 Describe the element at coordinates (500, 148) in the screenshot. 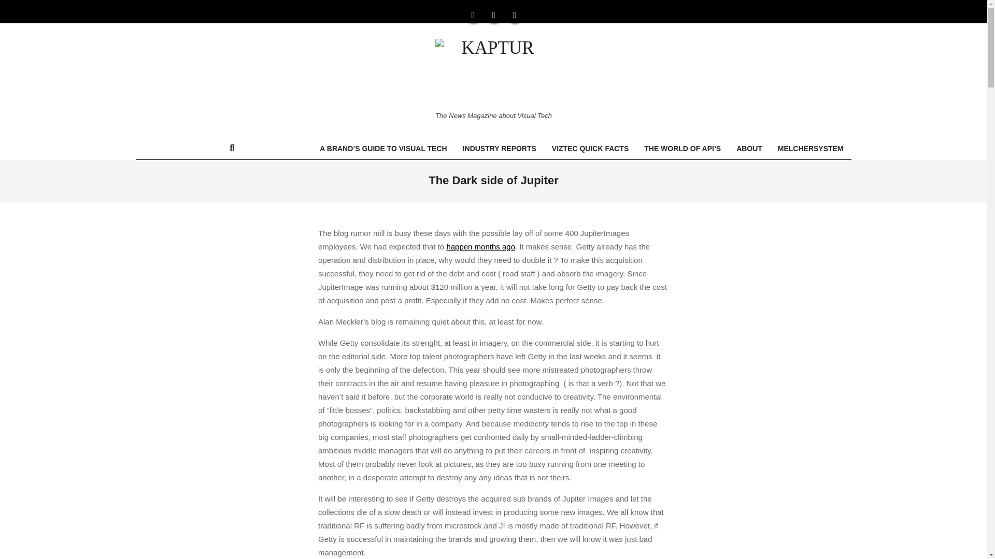

I see `INDUSTRY REPORTS` at that location.